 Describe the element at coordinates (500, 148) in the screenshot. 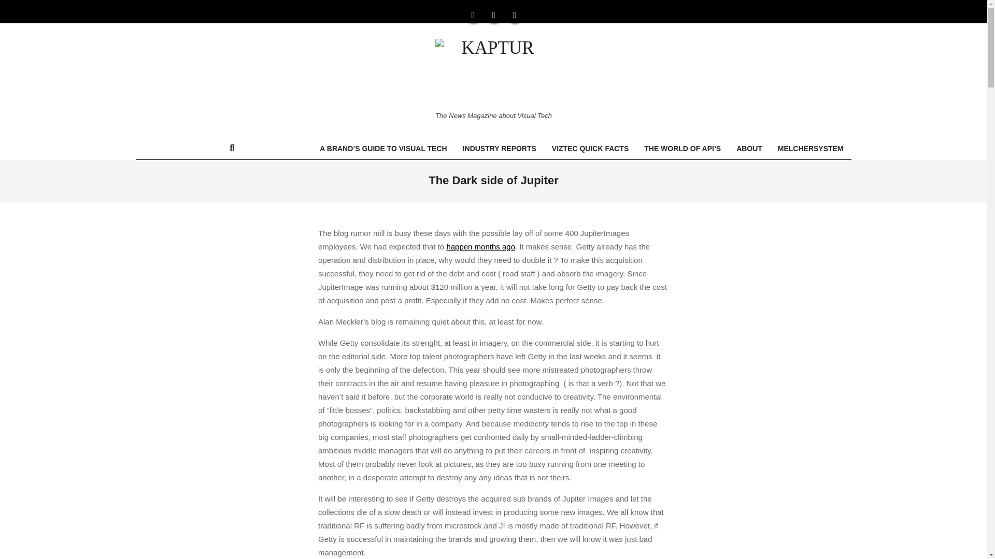

I see `INDUSTRY REPORTS` at that location.